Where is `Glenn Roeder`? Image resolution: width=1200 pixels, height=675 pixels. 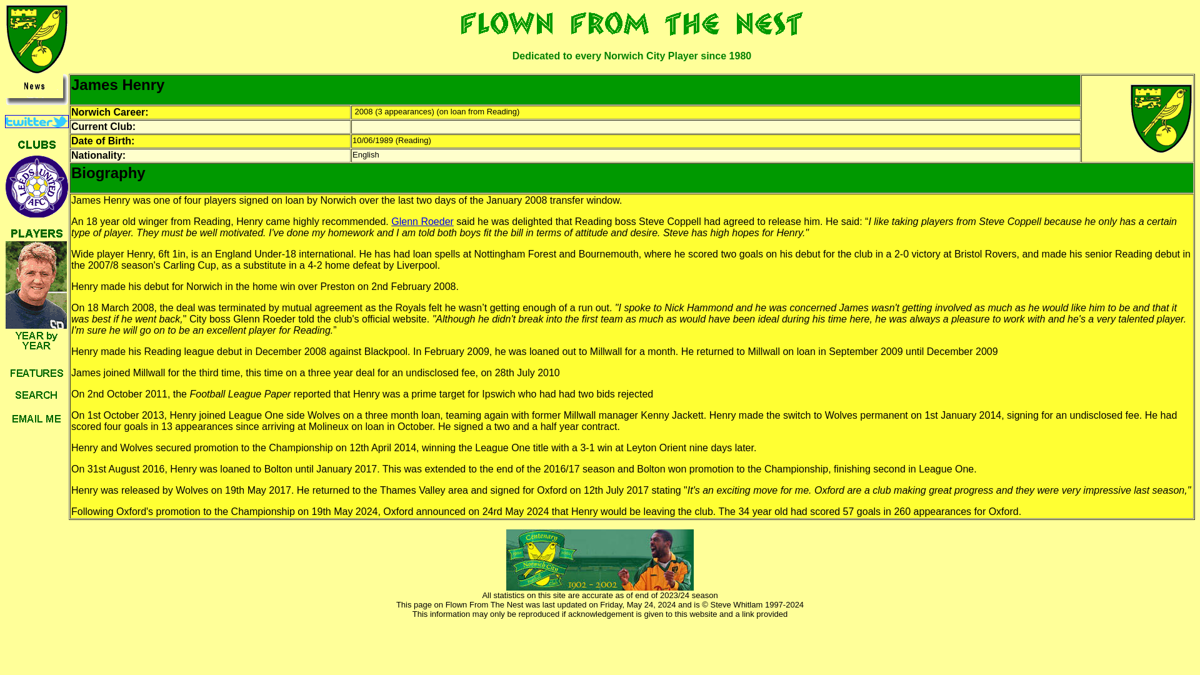 Glenn Roeder is located at coordinates (422, 221).